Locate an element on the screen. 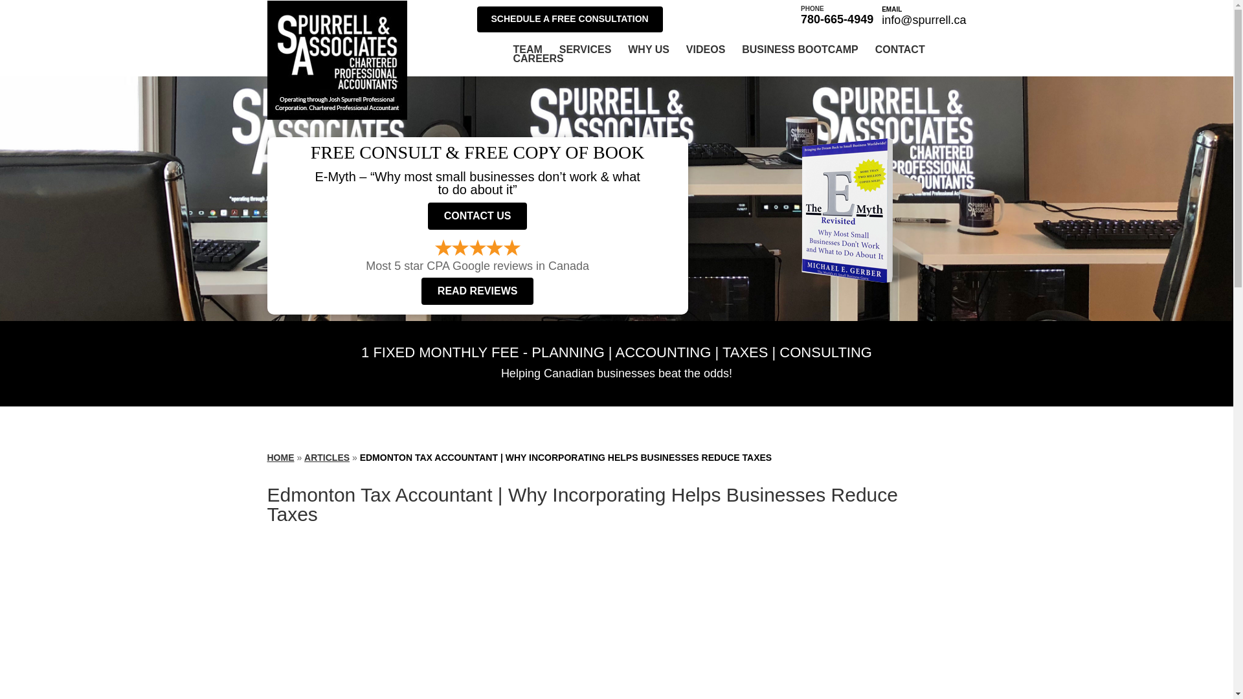 Image resolution: width=1243 pixels, height=699 pixels. WHY US is located at coordinates (649, 50).